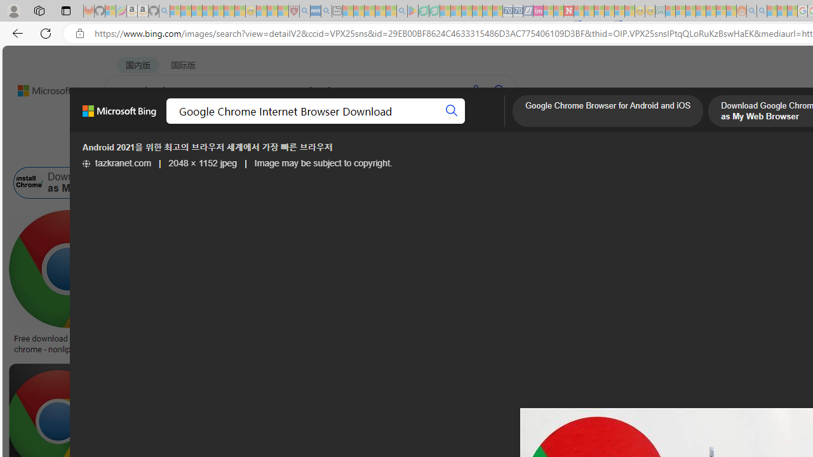 This screenshot has height=457, width=813. Describe the element at coordinates (282, 151) in the screenshot. I see `Layout` at that location.